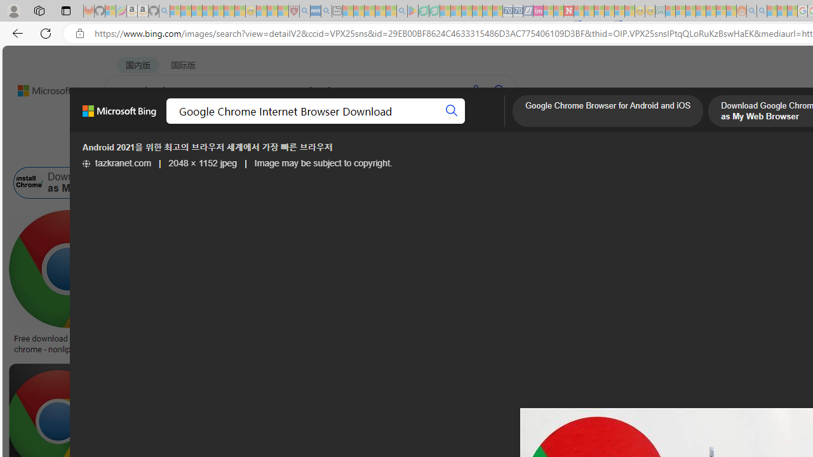 This screenshot has height=457, width=813. Describe the element at coordinates (282, 151) in the screenshot. I see `Layout` at that location.